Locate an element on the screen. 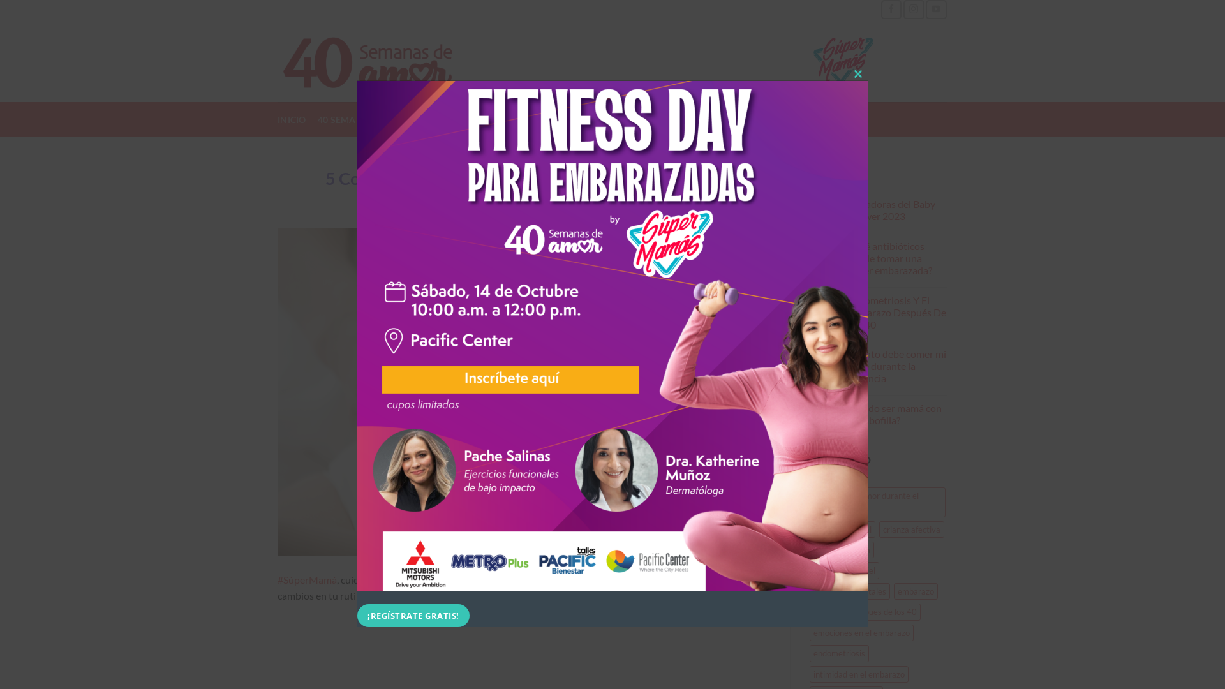 Image resolution: width=1225 pixels, height=689 pixels. cuidados prenatales is located at coordinates (849, 591).